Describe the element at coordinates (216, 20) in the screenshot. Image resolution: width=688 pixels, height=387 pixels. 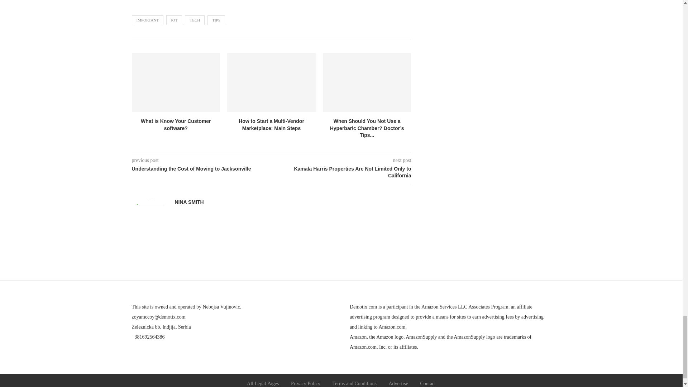
I see `TIPS` at that location.